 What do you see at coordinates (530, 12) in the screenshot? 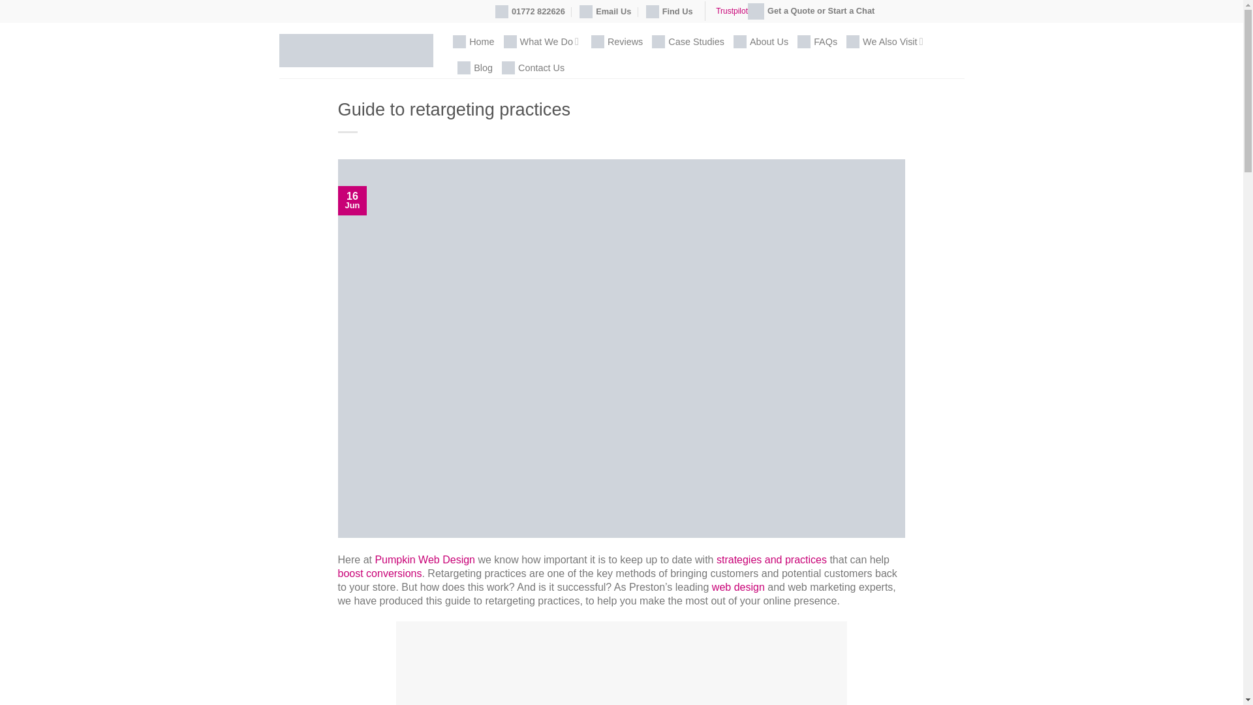
I see `01772 822626` at bounding box center [530, 12].